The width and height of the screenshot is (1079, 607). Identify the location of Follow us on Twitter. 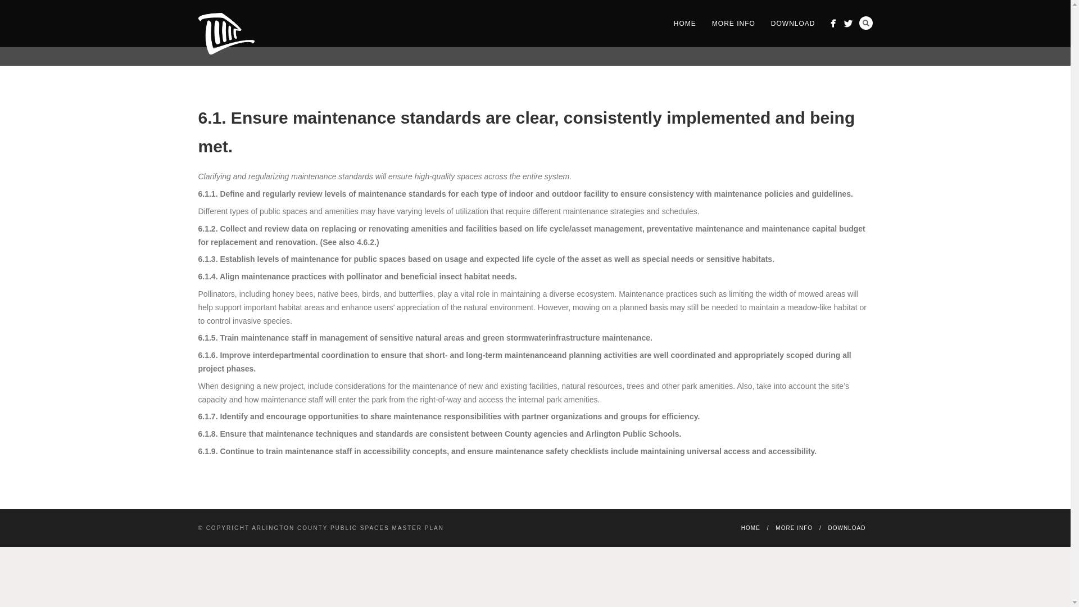
(847, 24).